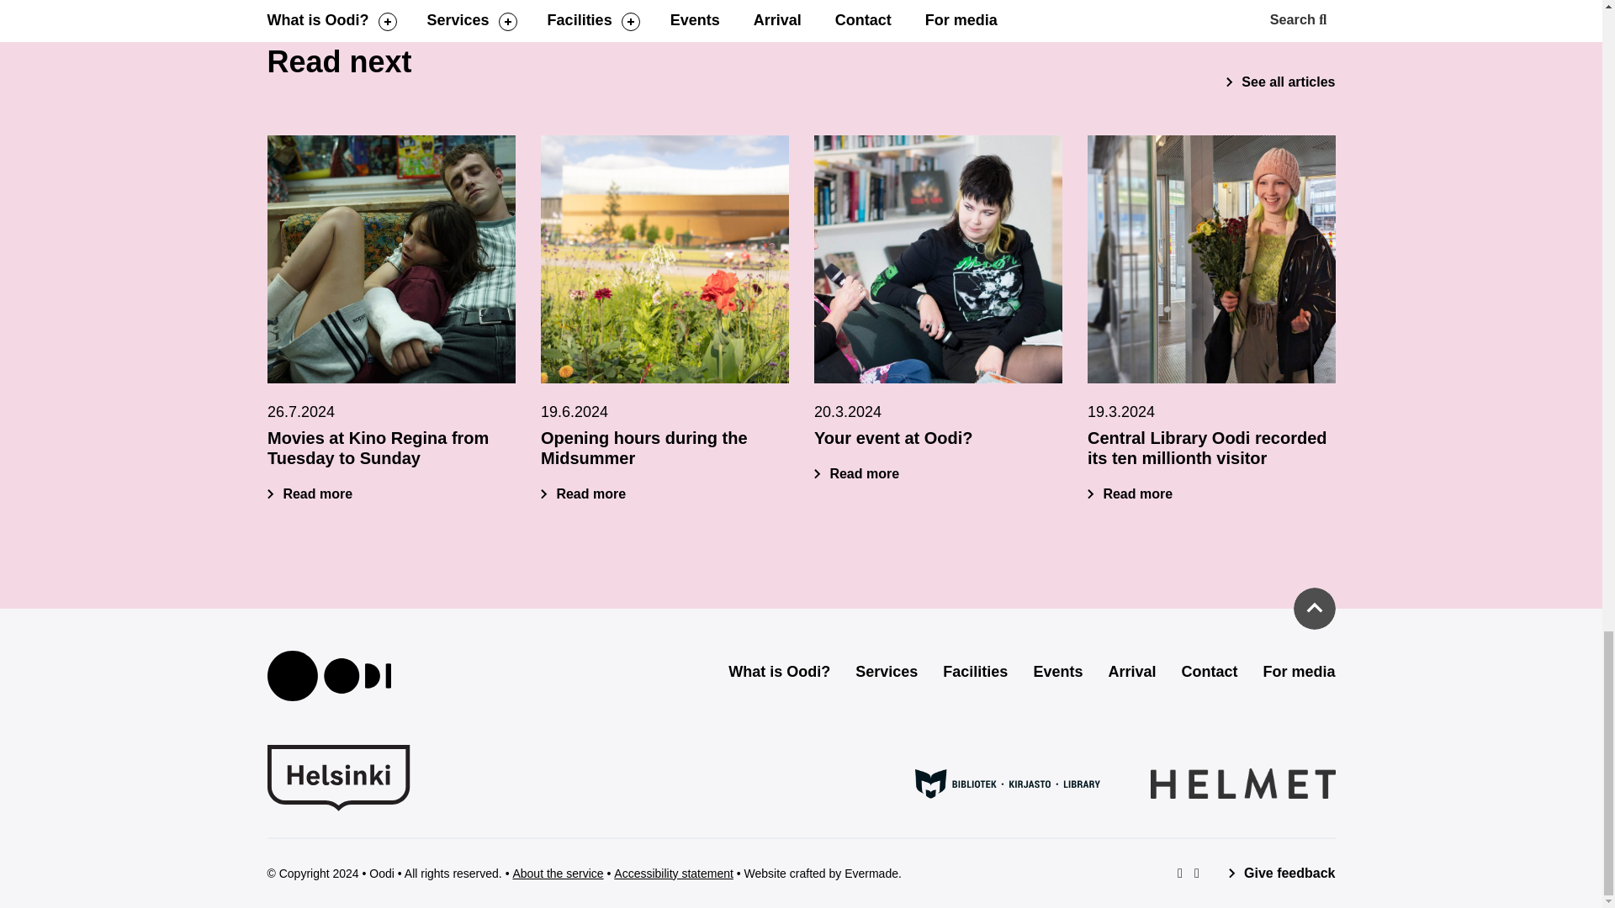  Describe the element at coordinates (1211, 259) in the screenshot. I see `Central Library Oodi recorded its ten millionth visitor` at that location.